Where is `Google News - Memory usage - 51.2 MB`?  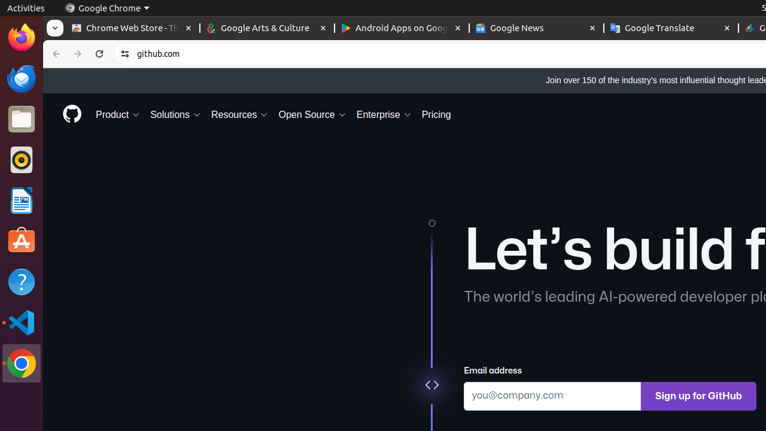
Google News - Memory usage - 51.2 MB is located at coordinates (536, 29).